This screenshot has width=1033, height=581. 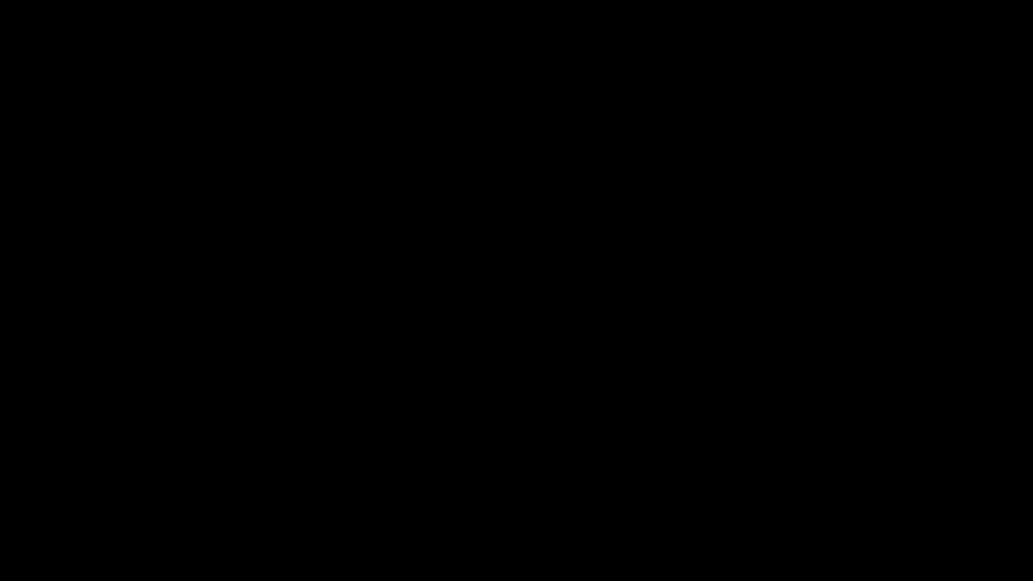 I want to click on 30000fps, so click(x=492, y=471).